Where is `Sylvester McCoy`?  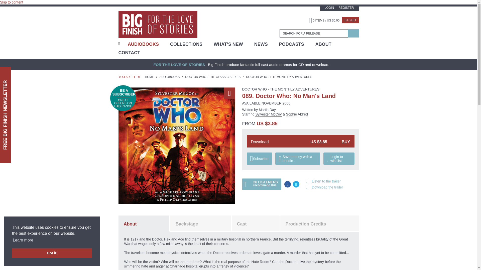
Sylvester McCoy is located at coordinates (271, 114).